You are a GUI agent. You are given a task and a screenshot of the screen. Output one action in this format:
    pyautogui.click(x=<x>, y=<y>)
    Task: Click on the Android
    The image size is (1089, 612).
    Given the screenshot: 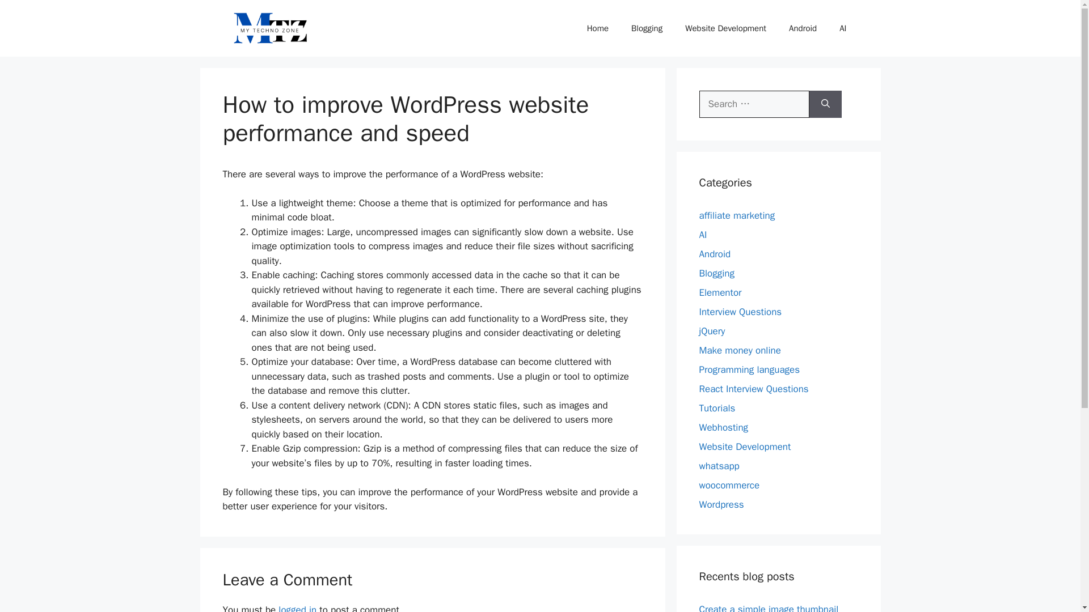 What is the action you would take?
    pyautogui.click(x=715, y=254)
    